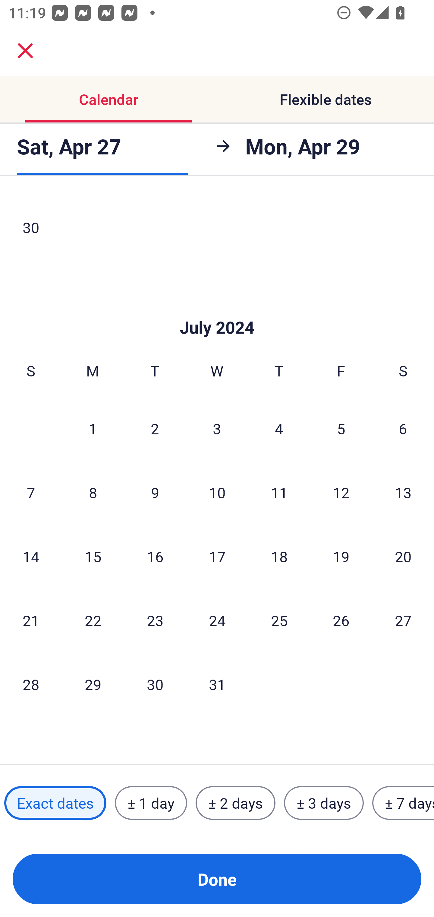 The height and width of the screenshot is (917, 434). I want to click on 31 Wednesday, July 31, 2024, so click(217, 684).